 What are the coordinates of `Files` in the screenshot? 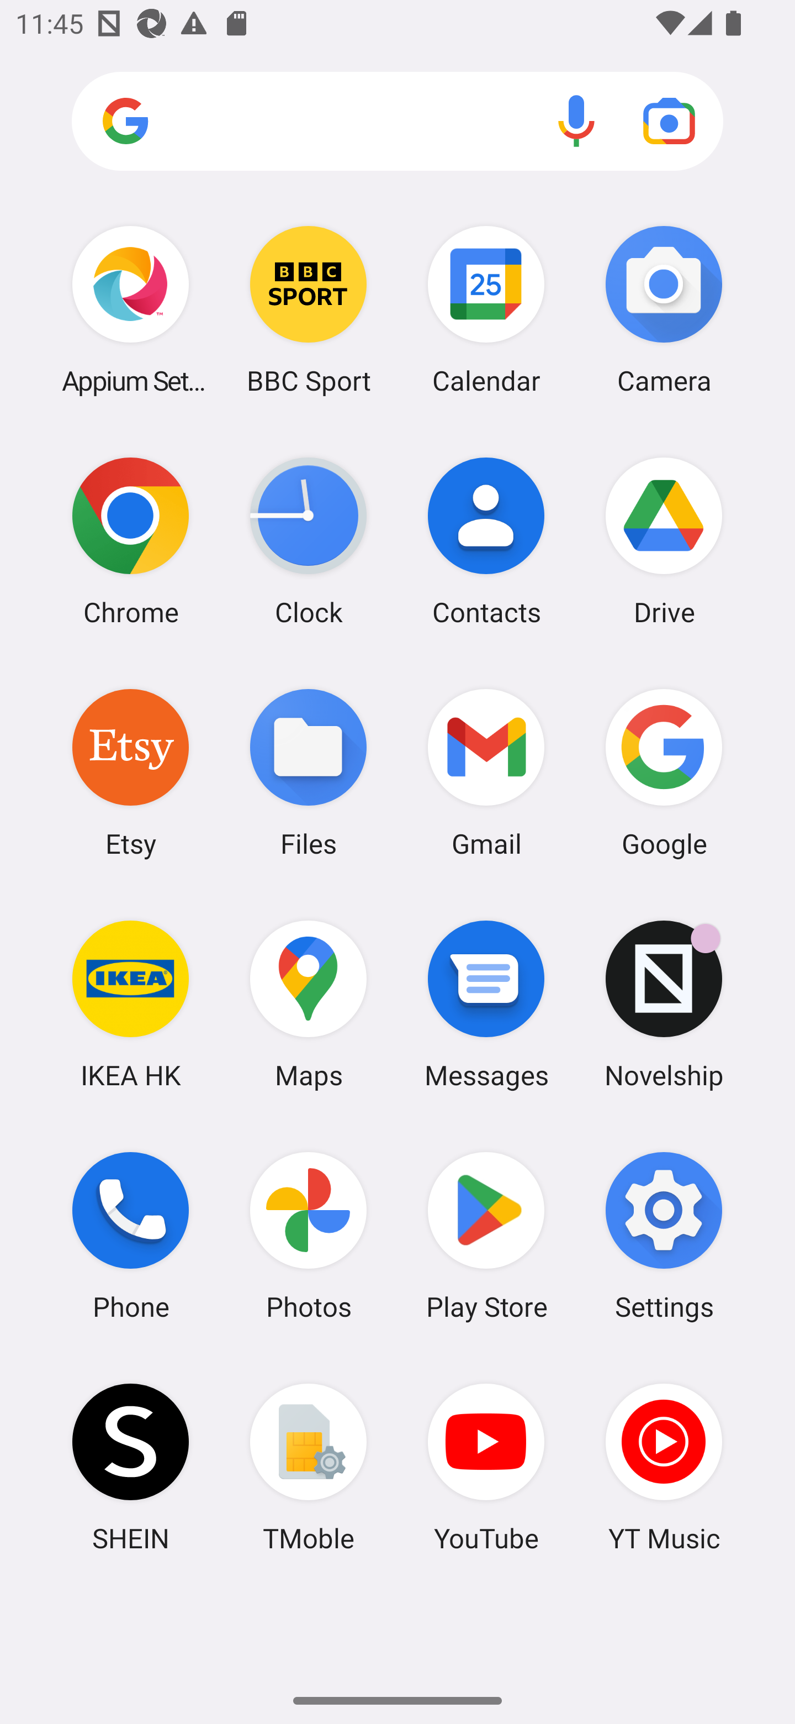 It's located at (308, 772).